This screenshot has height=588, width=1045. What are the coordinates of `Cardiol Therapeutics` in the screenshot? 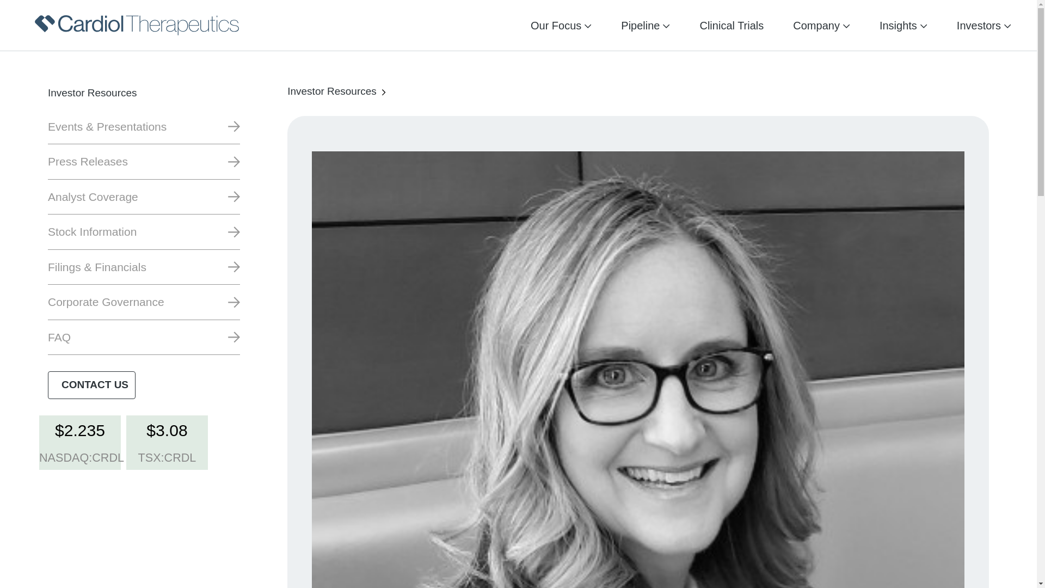 It's located at (137, 25).